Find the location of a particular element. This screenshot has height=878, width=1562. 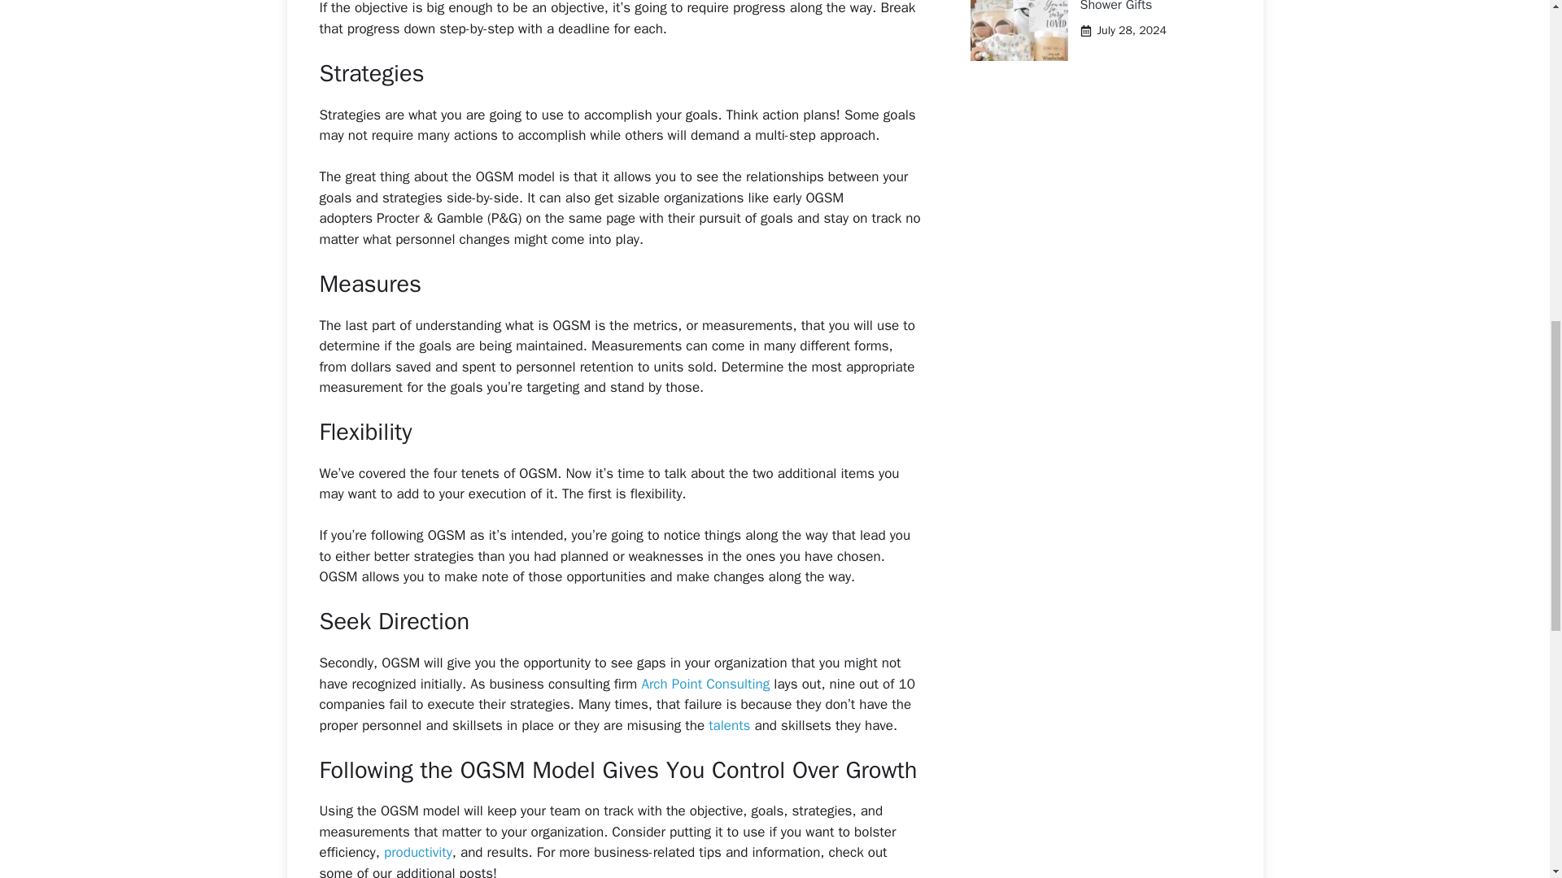

Arch Point Consulting is located at coordinates (705, 684).